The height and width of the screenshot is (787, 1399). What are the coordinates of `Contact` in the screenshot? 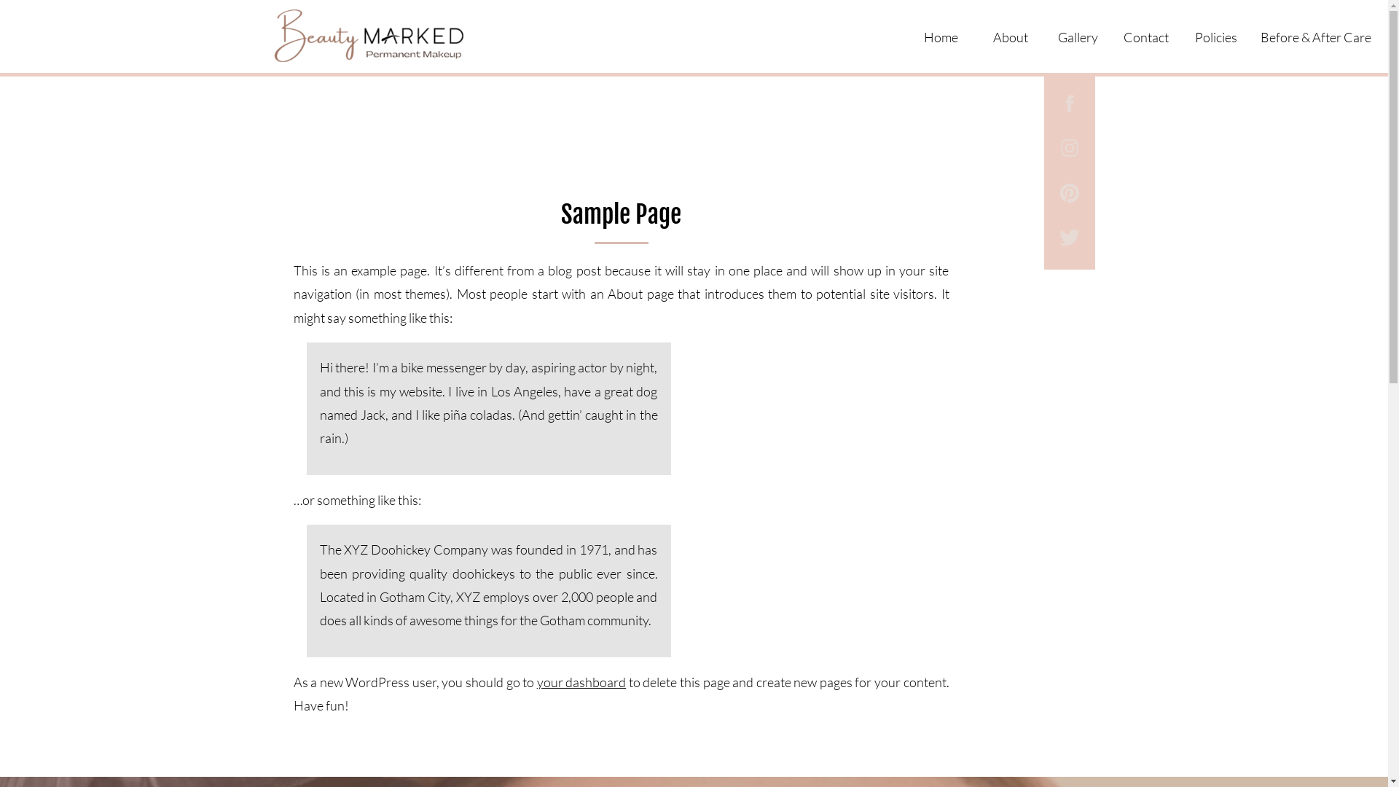 It's located at (1147, 35).